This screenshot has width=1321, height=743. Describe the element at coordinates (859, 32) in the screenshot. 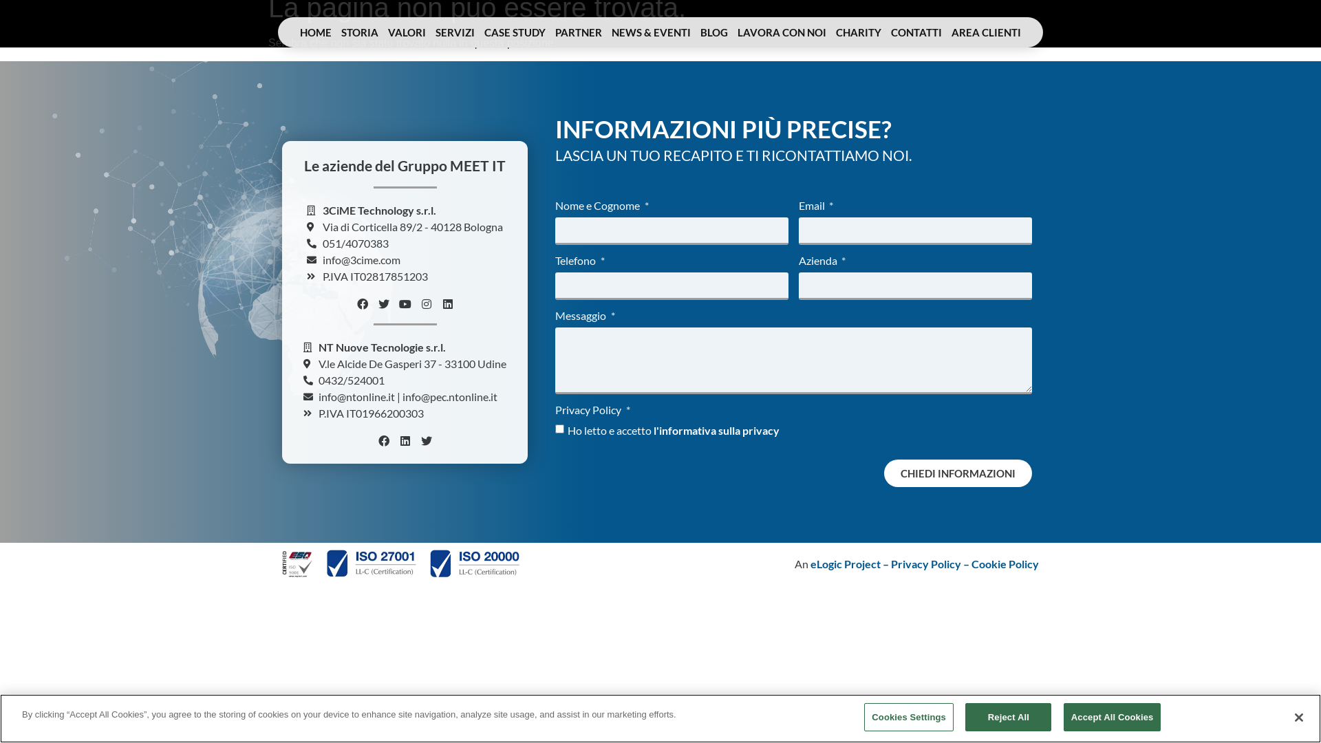

I see `CHARITY` at that location.